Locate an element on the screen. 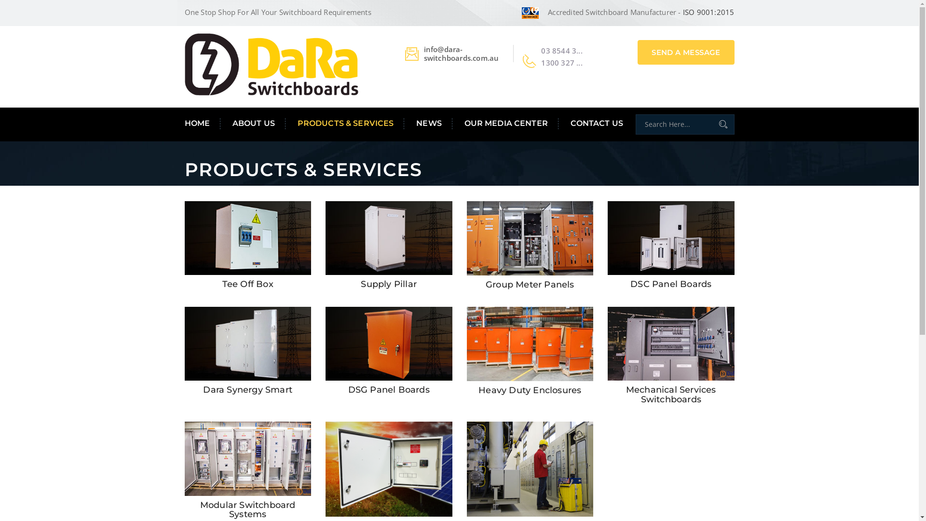 Image resolution: width=926 pixels, height=521 pixels. dsg is located at coordinates (389, 344).